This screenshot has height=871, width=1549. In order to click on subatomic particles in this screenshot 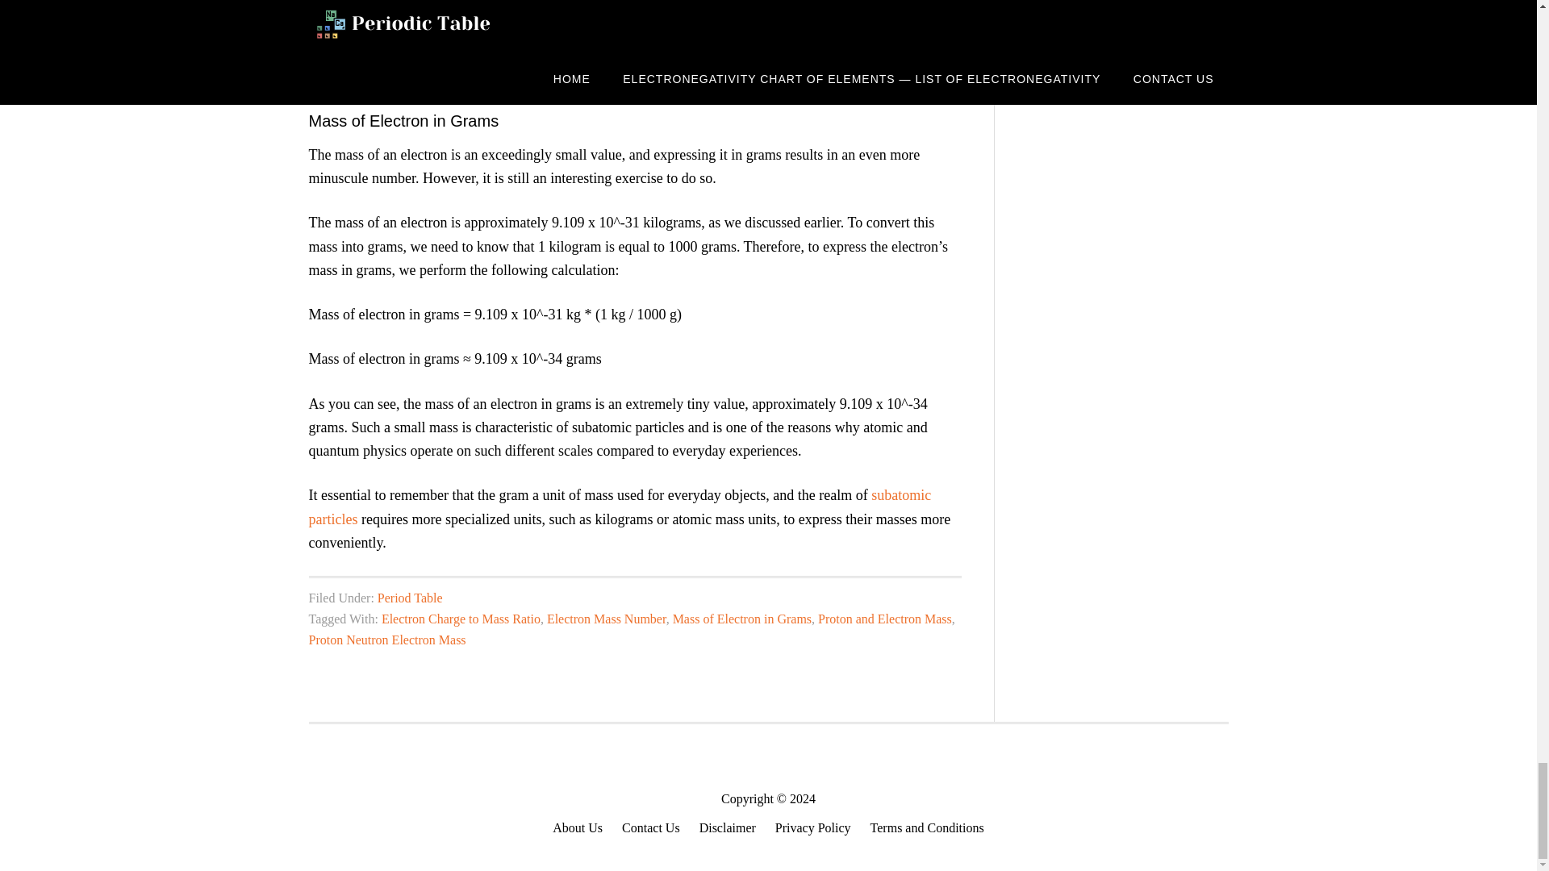, I will do `click(620, 506)`.